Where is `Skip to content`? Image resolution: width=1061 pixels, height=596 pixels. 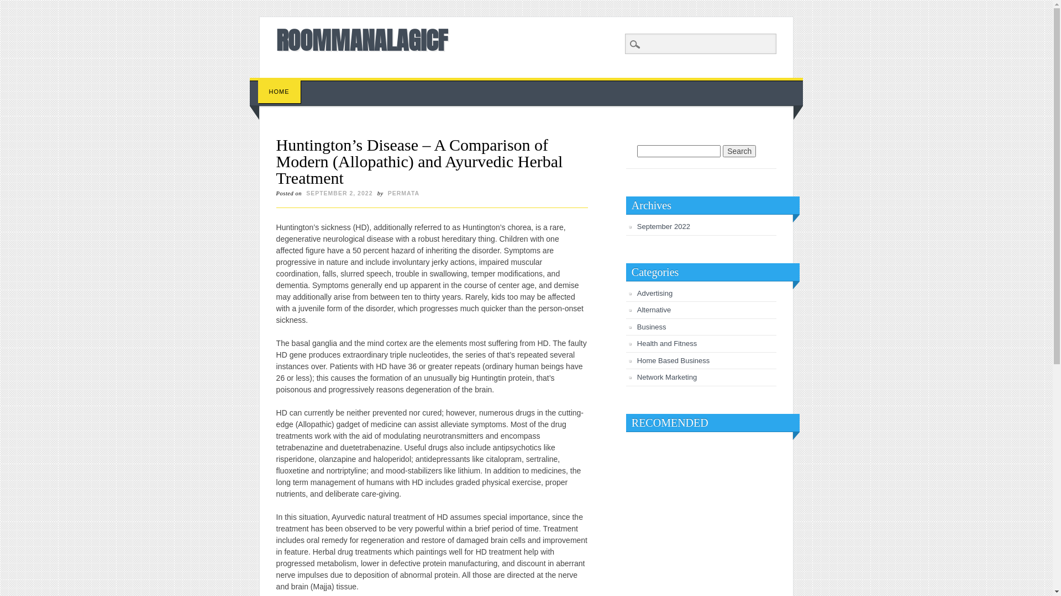
Skip to content is located at coordinates (275, 83).